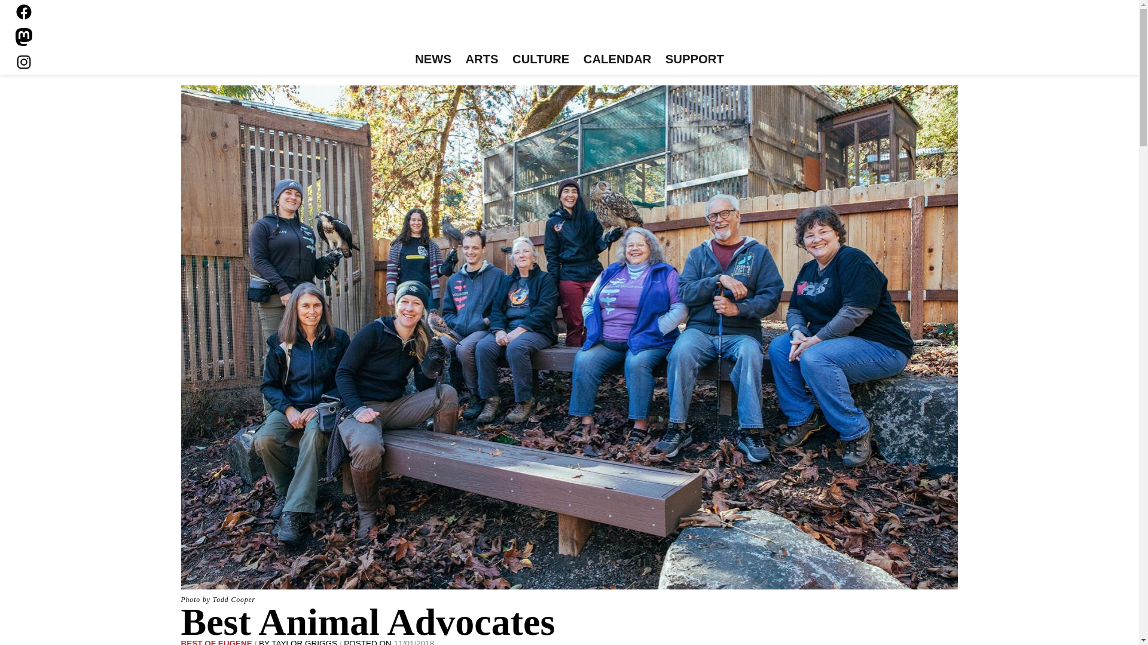 This screenshot has height=645, width=1148. I want to click on CALENDAR, so click(617, 60).